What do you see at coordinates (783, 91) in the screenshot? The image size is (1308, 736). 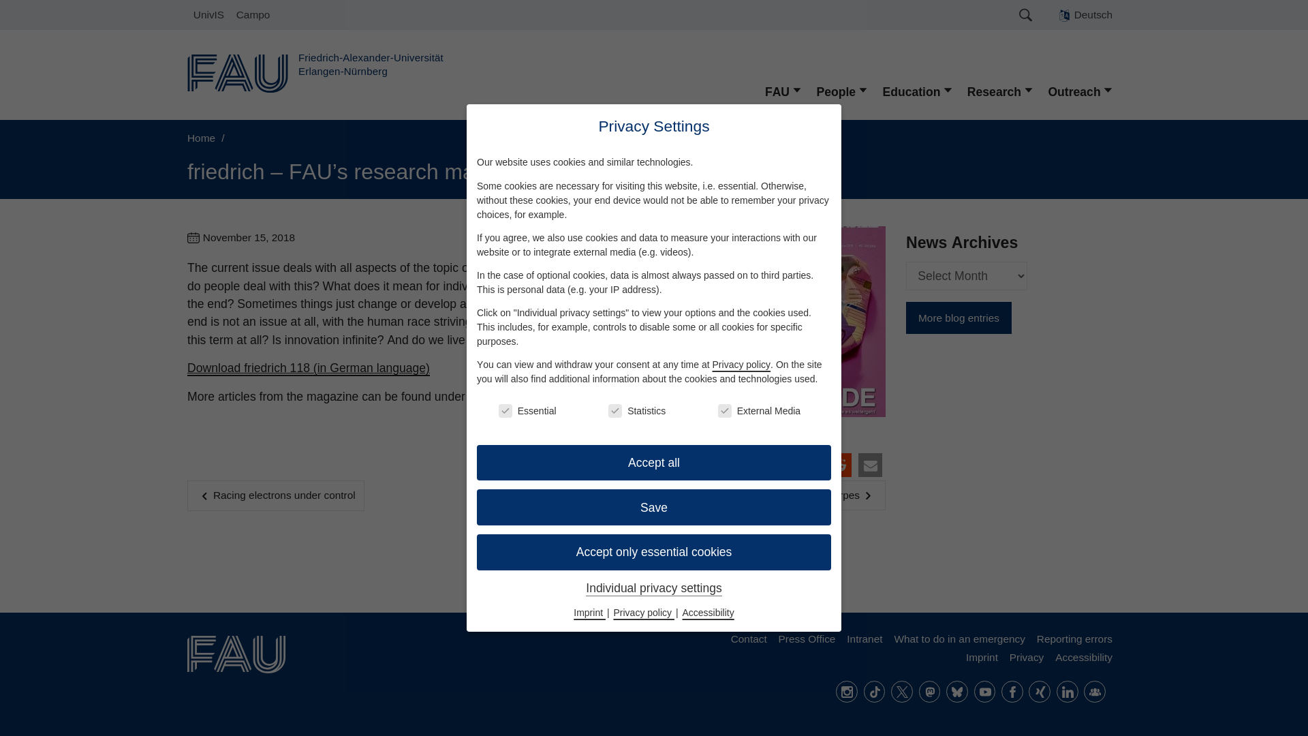 I see `FAU` at bounding box center [783, 91].